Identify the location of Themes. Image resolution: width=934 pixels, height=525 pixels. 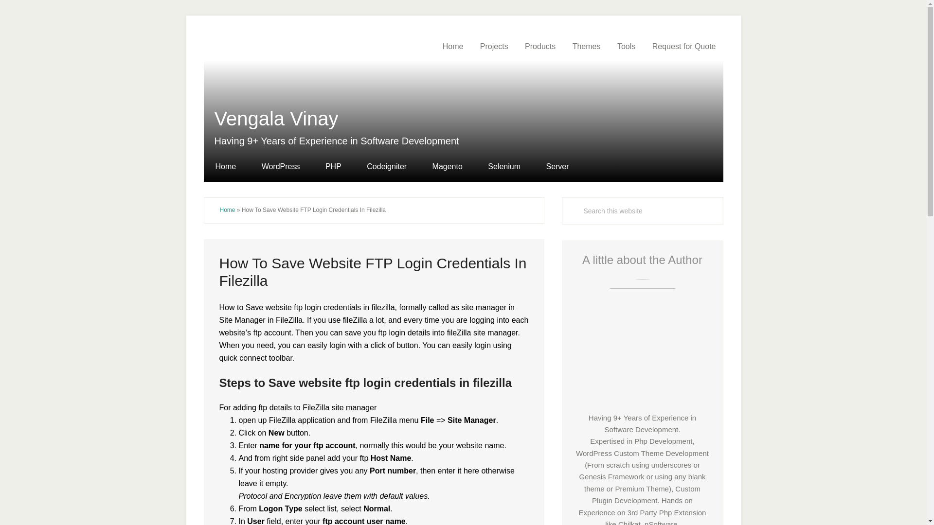
(586, 47).